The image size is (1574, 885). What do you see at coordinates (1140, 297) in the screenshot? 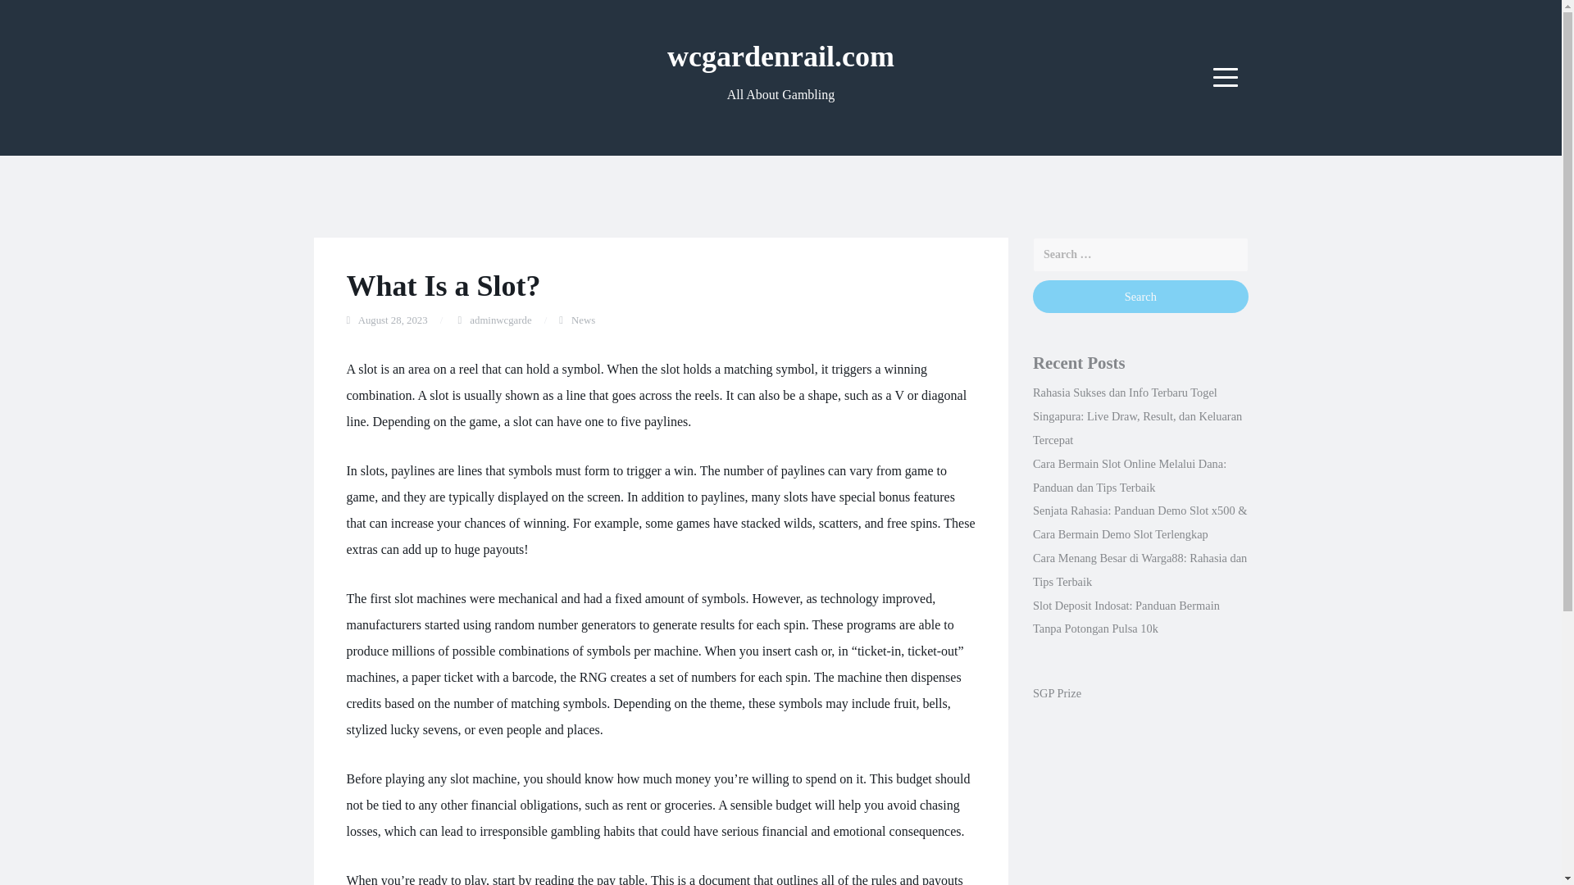
I see `Search` at bounding box center [1140, 297].